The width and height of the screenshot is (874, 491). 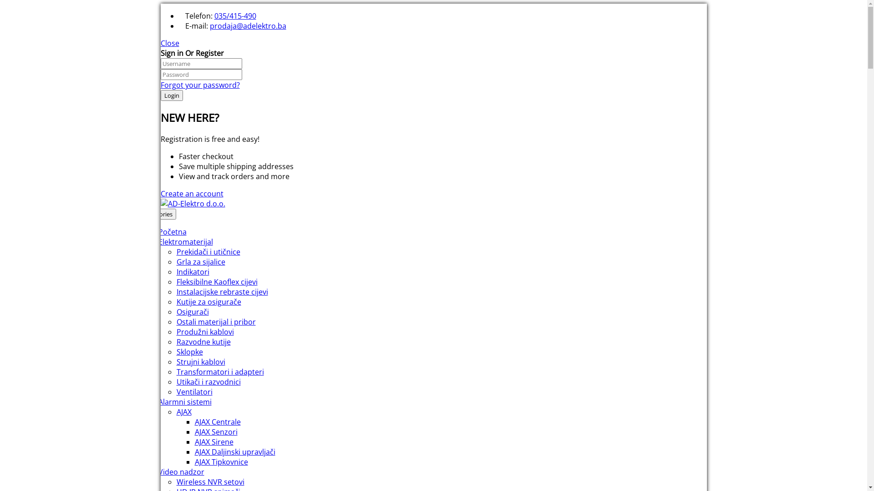 I want to click on AJAX Sirene, so click(x=214, y=442).